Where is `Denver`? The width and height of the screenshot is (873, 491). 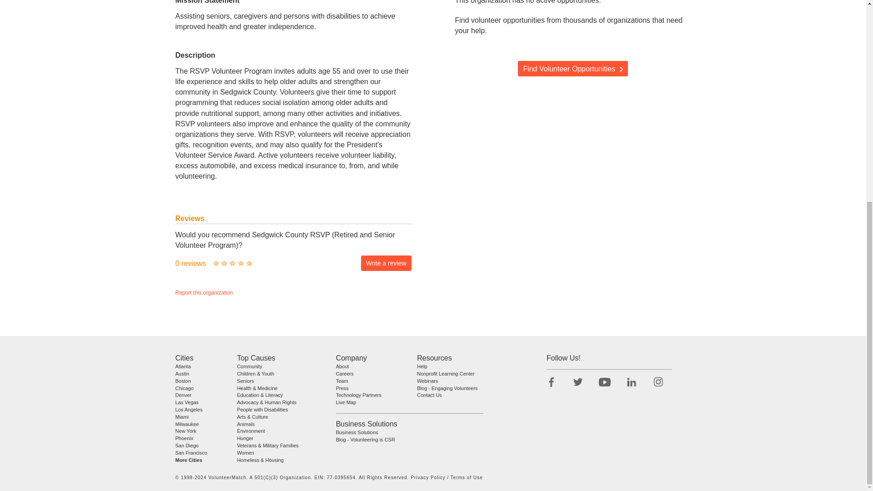 Denver is located at coordinates (183, 395).